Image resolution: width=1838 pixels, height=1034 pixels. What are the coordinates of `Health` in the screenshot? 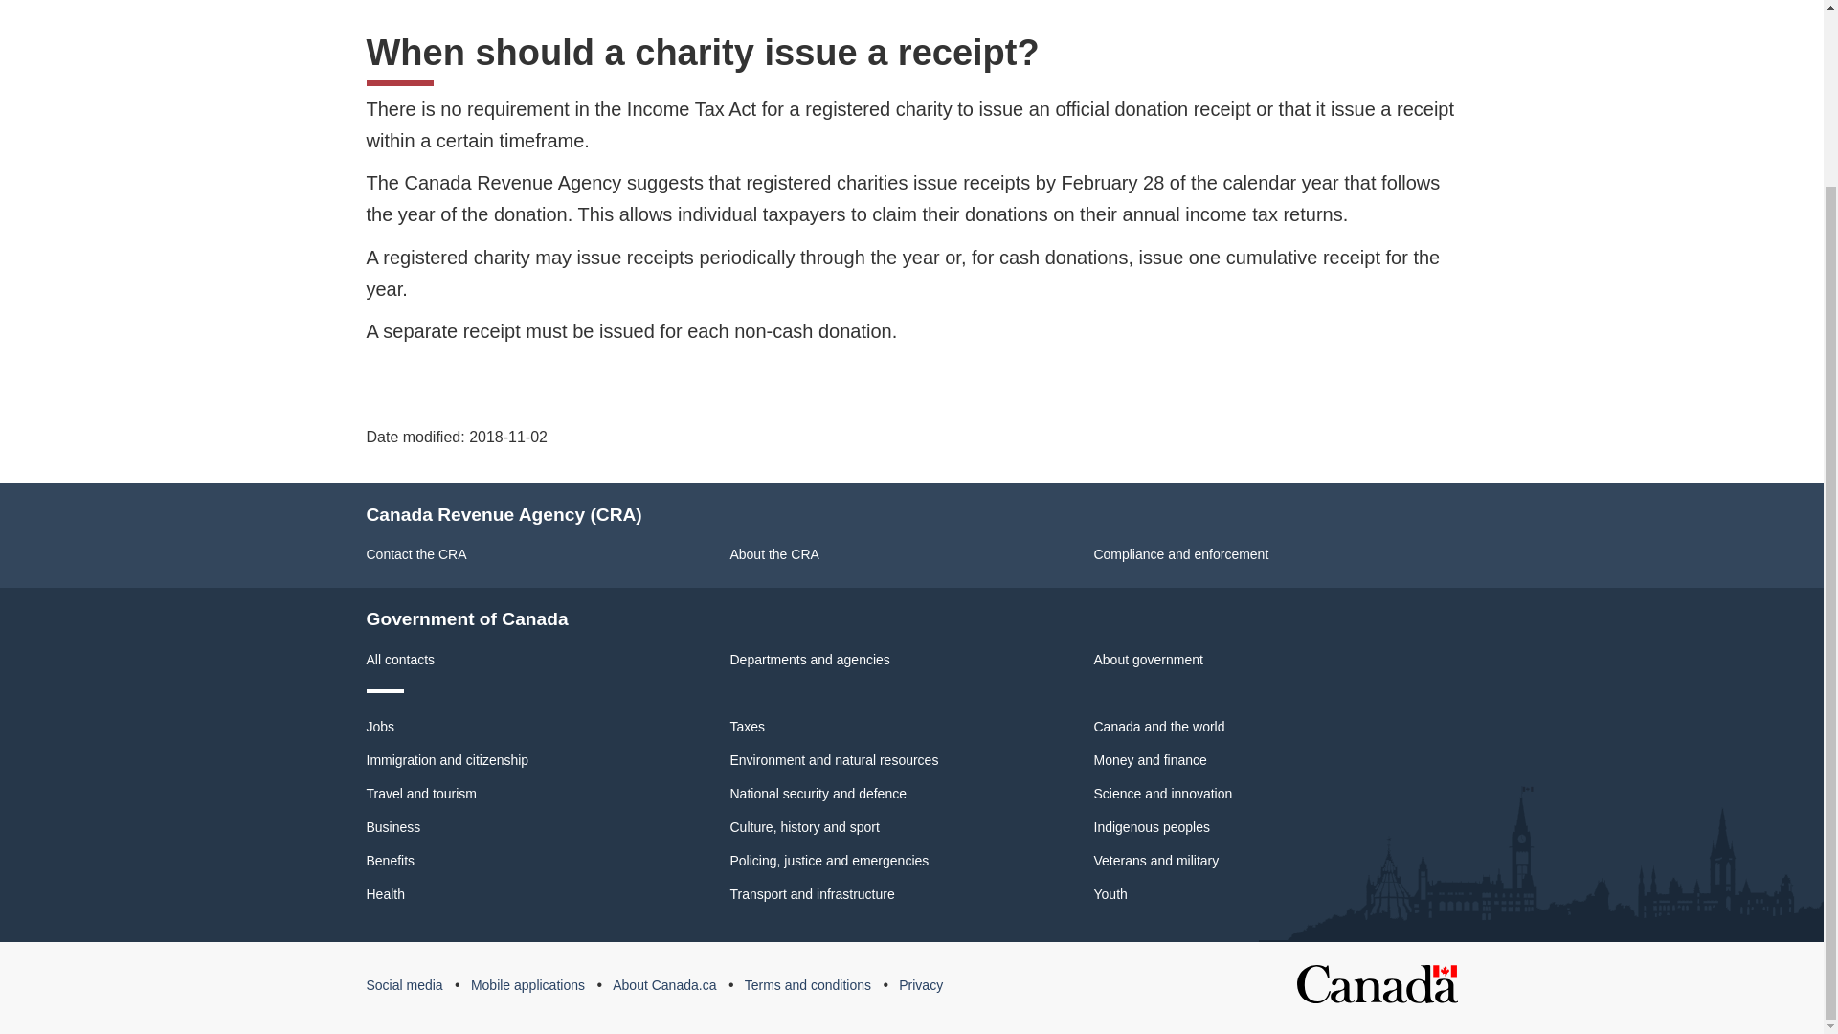 It's located at (385, 893).